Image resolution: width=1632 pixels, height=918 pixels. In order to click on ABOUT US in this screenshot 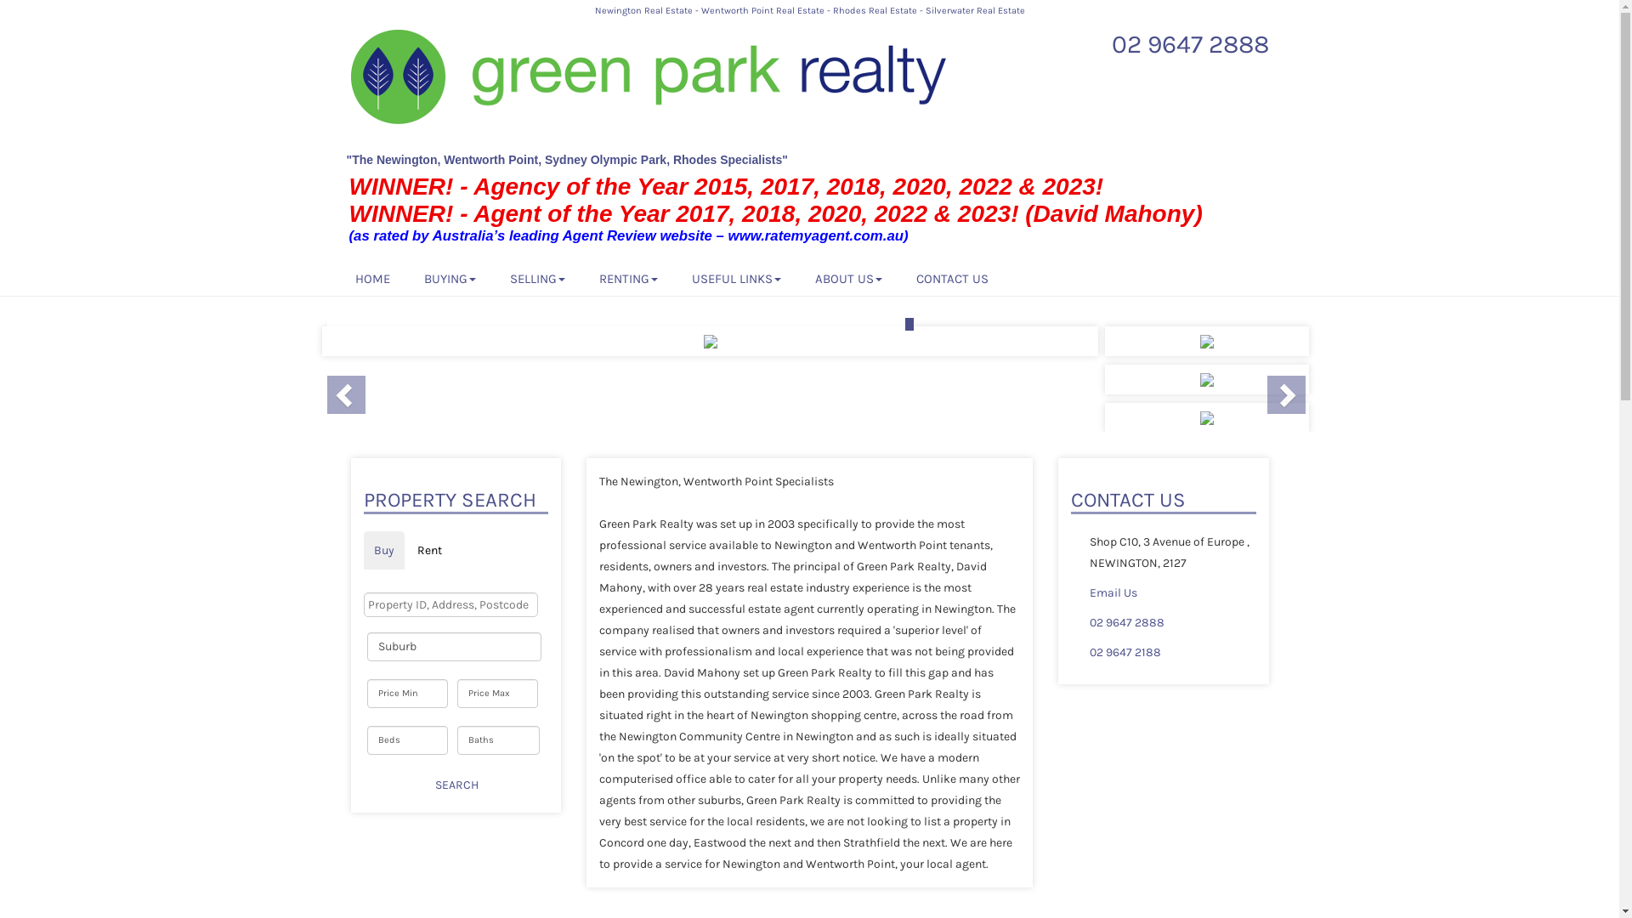, I will do `click(848, 278)`.